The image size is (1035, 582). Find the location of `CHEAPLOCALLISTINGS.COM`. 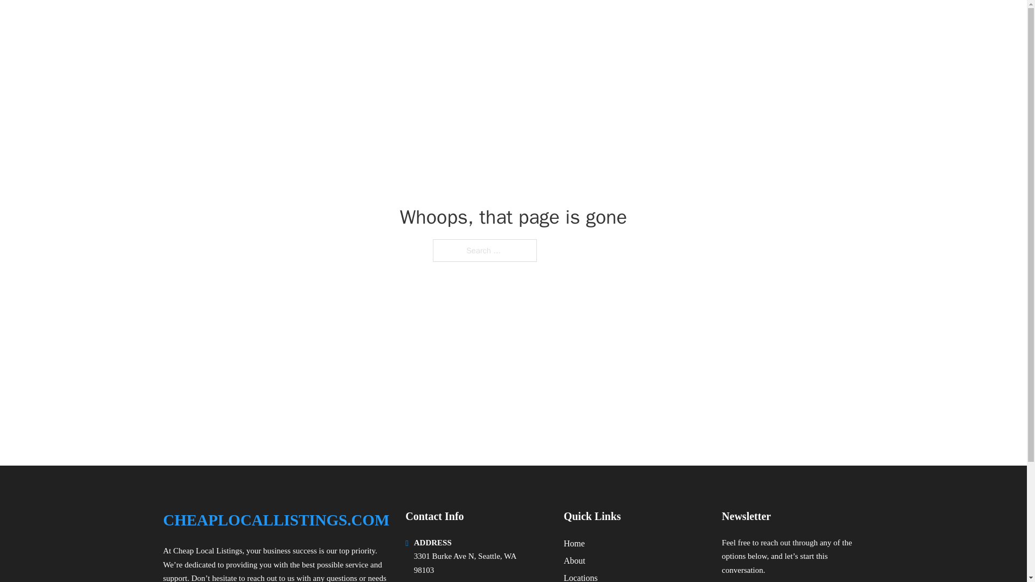

CHEAPLOCALLISTINGS.COM is located at coordinates (287, 23).